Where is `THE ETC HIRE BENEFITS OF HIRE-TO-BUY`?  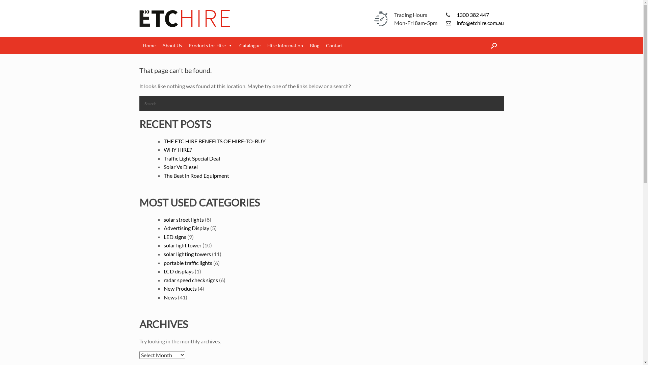
THE ETC HIRE BENEFITS OF HIRE-TO-BUY is located at coordinates (214, 141).